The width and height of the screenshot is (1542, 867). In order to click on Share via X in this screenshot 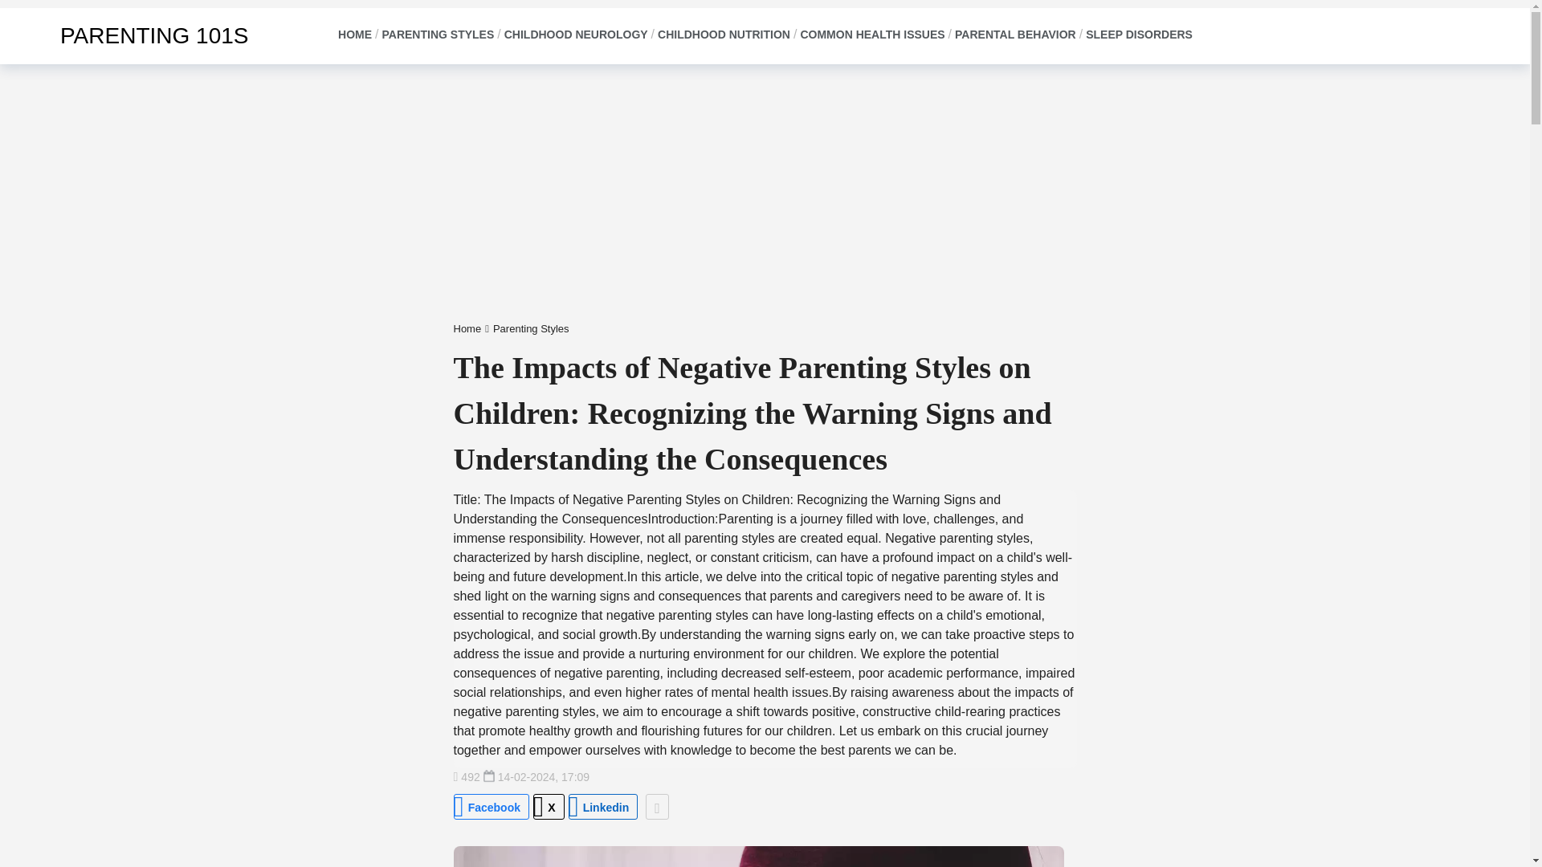, I will do `click(549, 806)`.